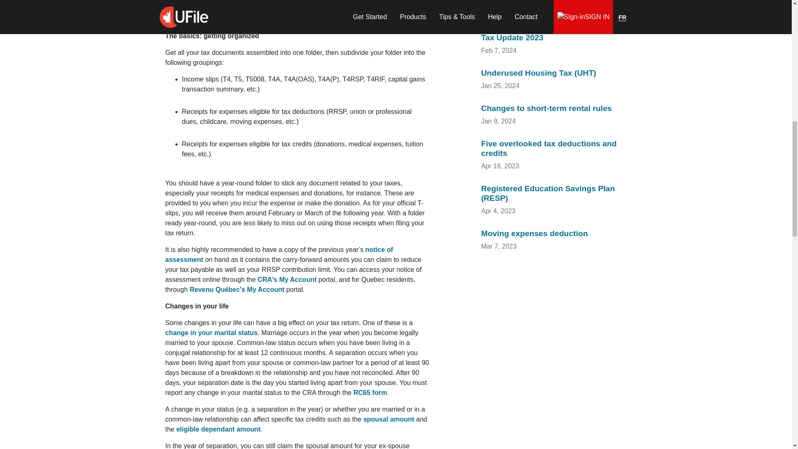 The image size is (798, 449). Describe the element at coordinates (279, 254) in the screenshot. I see `notice of assessment` at that location.